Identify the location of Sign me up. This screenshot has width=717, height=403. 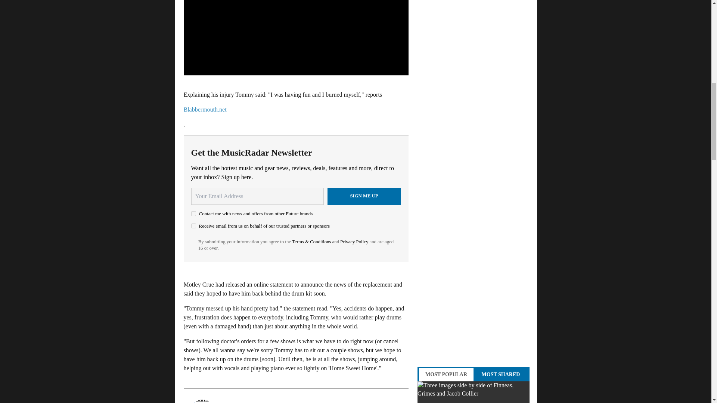
(364, 196).